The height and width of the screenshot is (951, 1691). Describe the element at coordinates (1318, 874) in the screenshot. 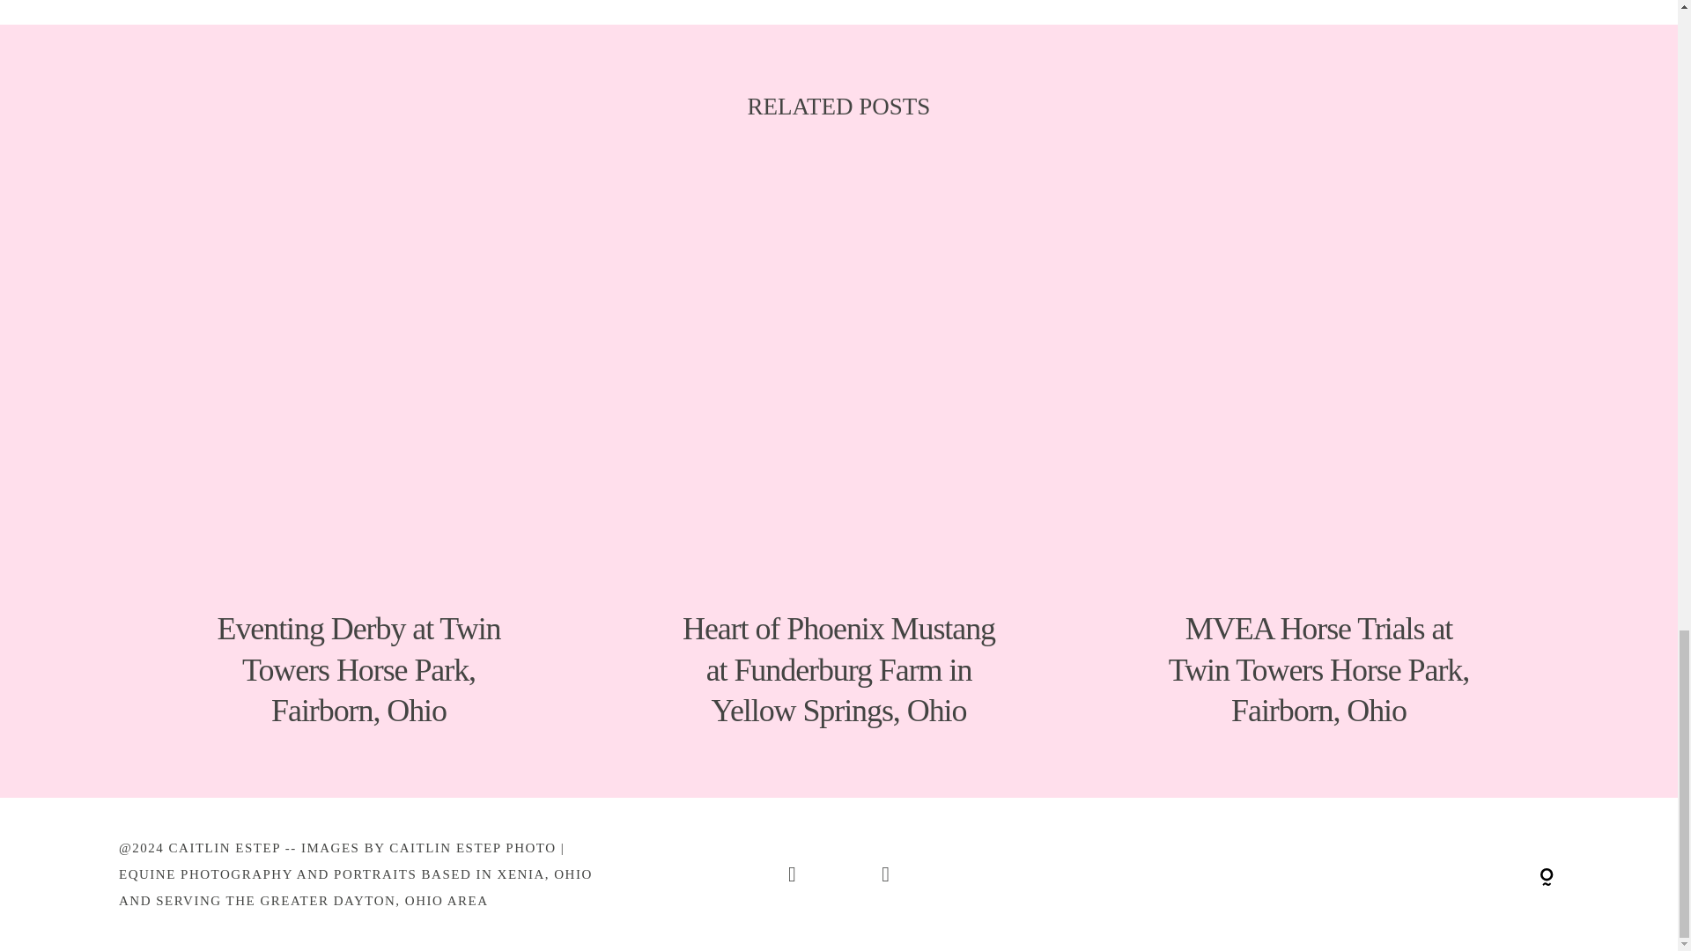

I see `Sorry, your browser does not support inline SVG.` at that location.